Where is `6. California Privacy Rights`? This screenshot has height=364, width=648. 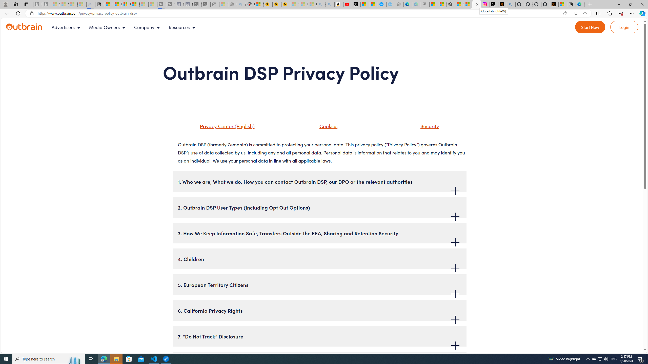
6. California Privacy Rights is located at coordinates (319, 310).